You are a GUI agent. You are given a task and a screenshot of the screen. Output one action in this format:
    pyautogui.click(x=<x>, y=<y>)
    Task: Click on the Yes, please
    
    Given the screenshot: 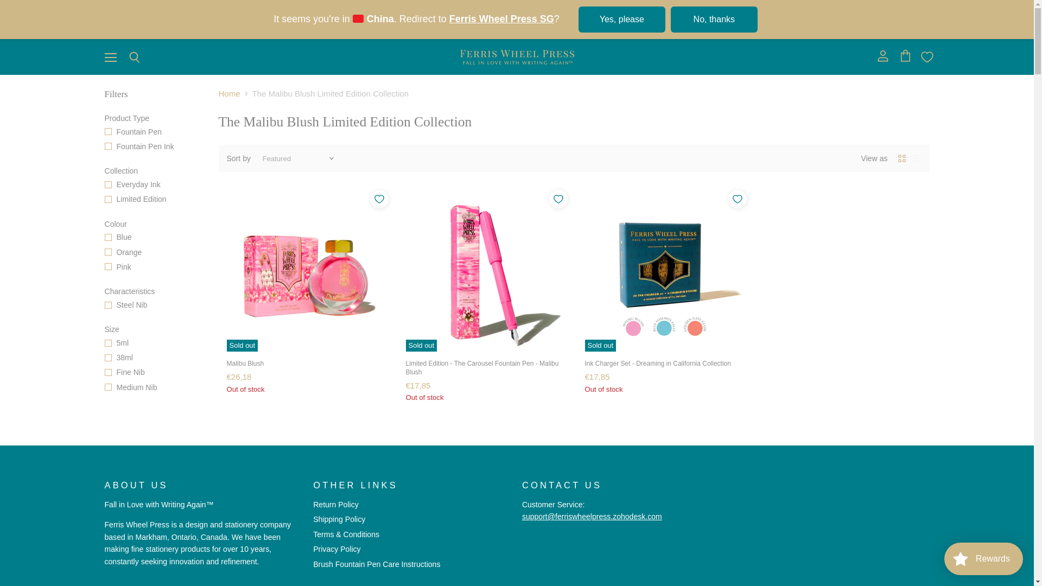 What is the action you would take?
    pyautogui.click(x=622, y=20)
    